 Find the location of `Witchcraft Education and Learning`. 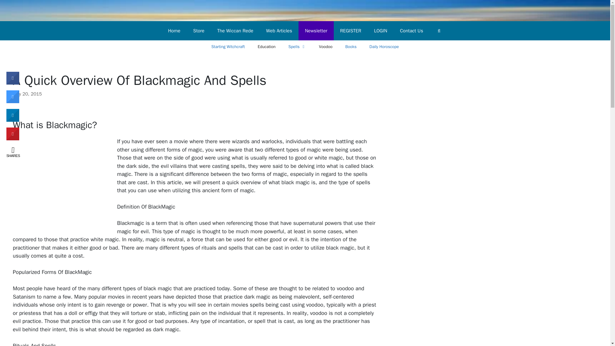

Witchcraft Education and Learning is located at coordinates (266, 47).